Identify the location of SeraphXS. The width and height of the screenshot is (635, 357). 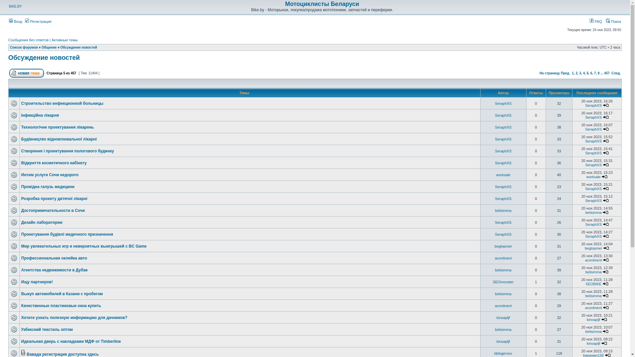
(503, 198).